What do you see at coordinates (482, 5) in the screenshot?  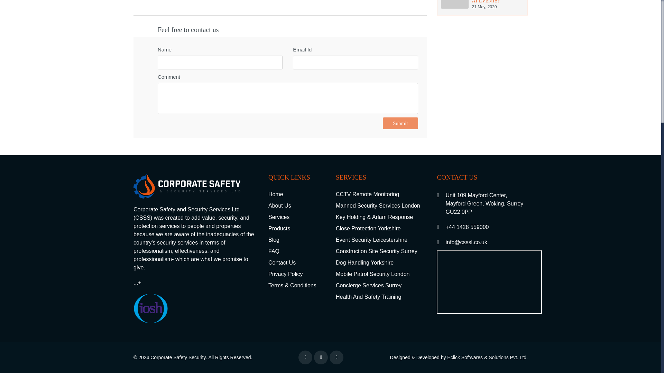 I see `Manned Security Services London` at bounding box center [482, 5].